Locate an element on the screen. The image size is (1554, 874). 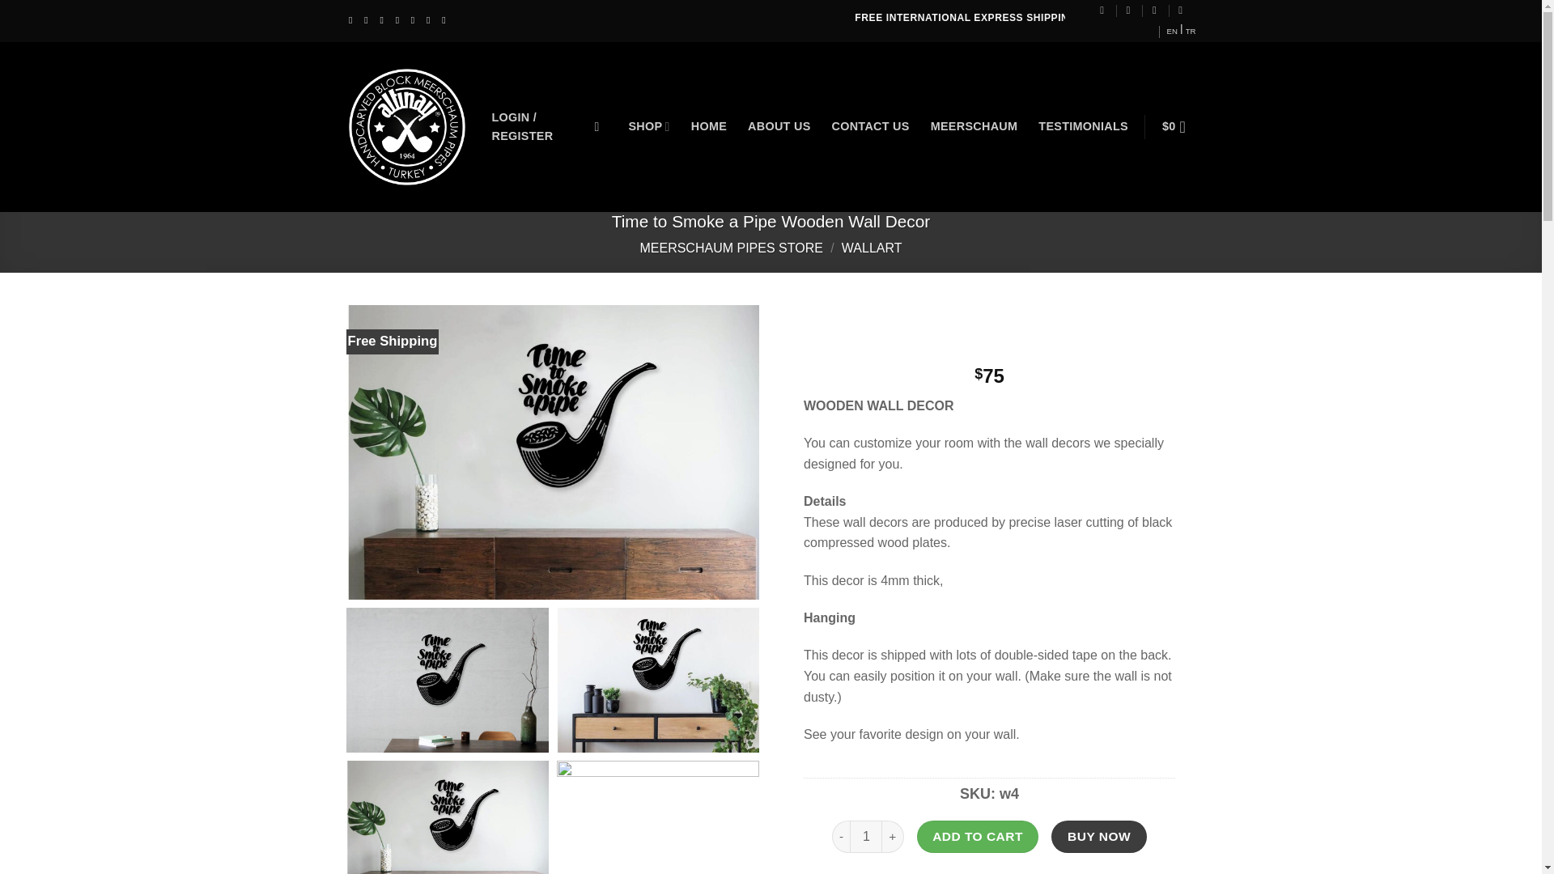
Follow on YouTube is located at coordinates (431, 20).